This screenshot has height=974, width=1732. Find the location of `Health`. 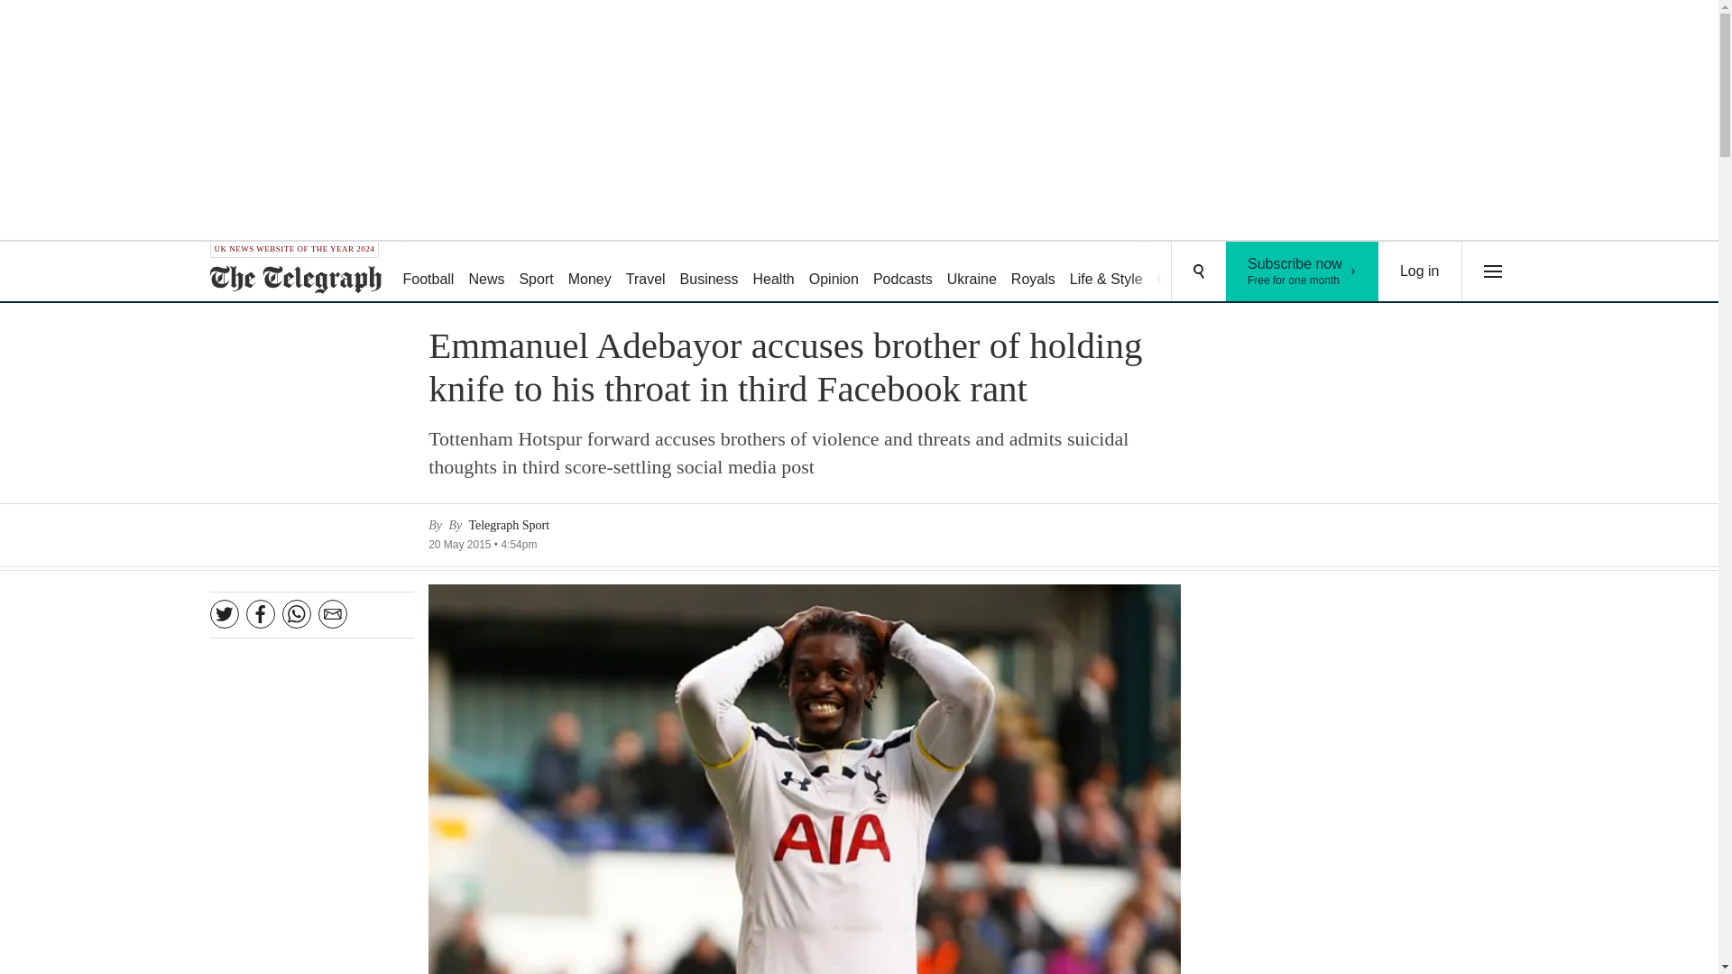

Health is located at coordinates (772, 272).